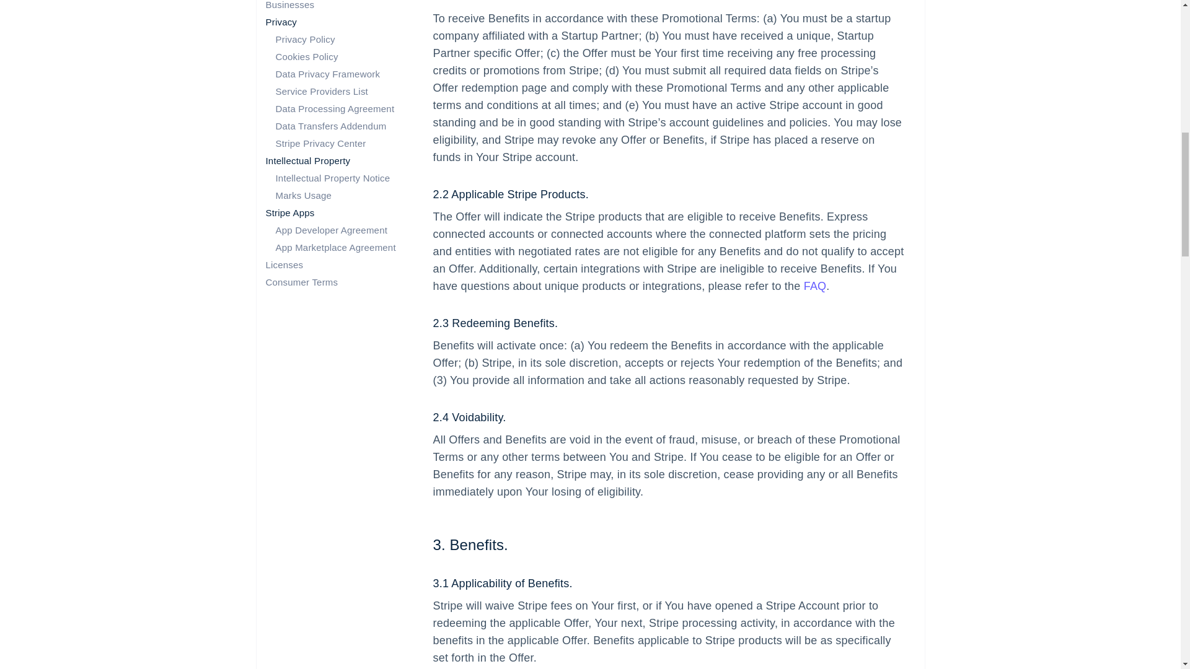 This screenshot has height=669, width=1190. What do you see at coordinates (306, 57) in the screenshot?
I see `Cookies Policy` at bounding box center [306, 57].